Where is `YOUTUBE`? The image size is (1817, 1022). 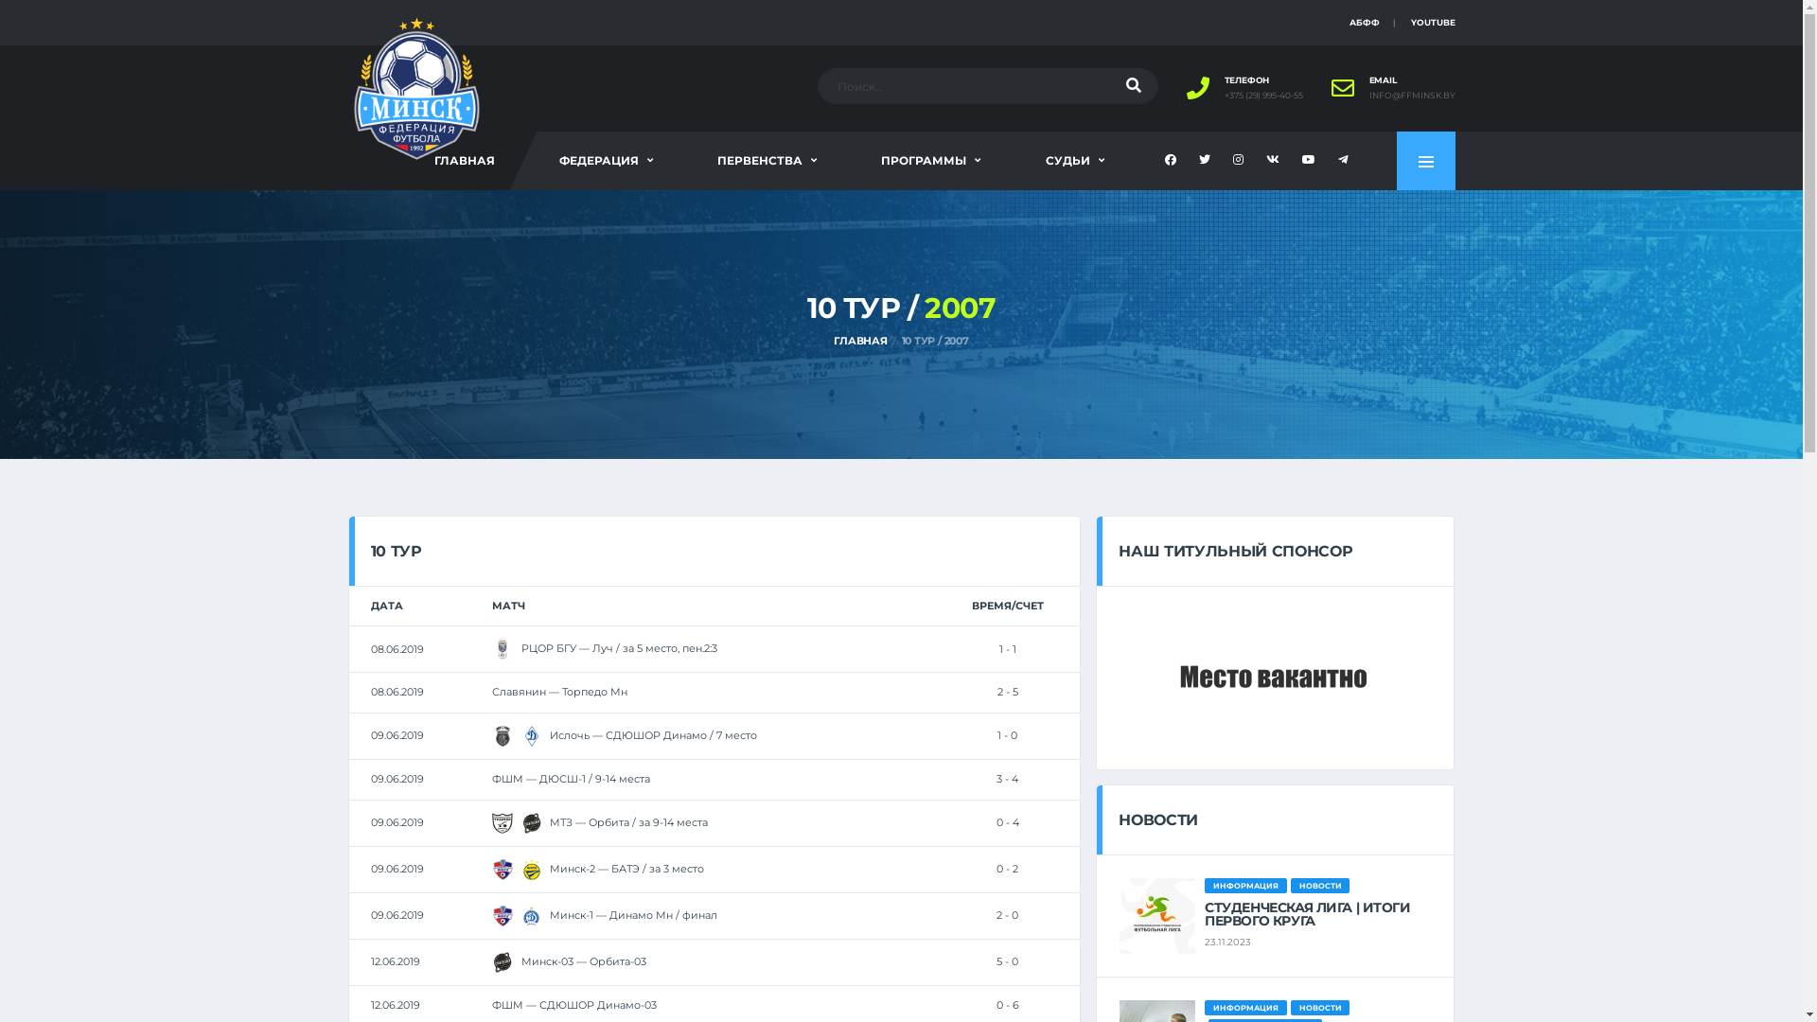 YOUTUBE is located at coordinates (1433, 23).